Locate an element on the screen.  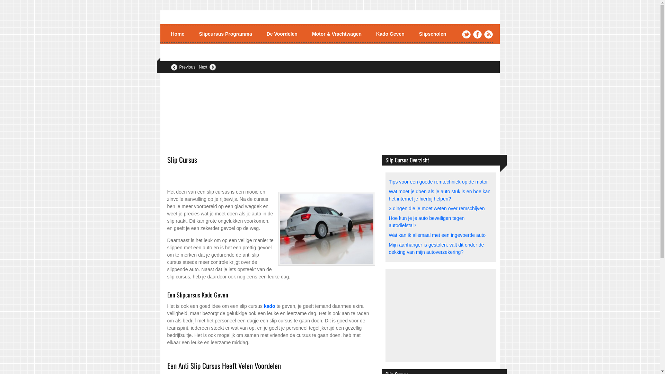
Tips voor een goede remtechniek op de motor is located at coordinates (438, 182).